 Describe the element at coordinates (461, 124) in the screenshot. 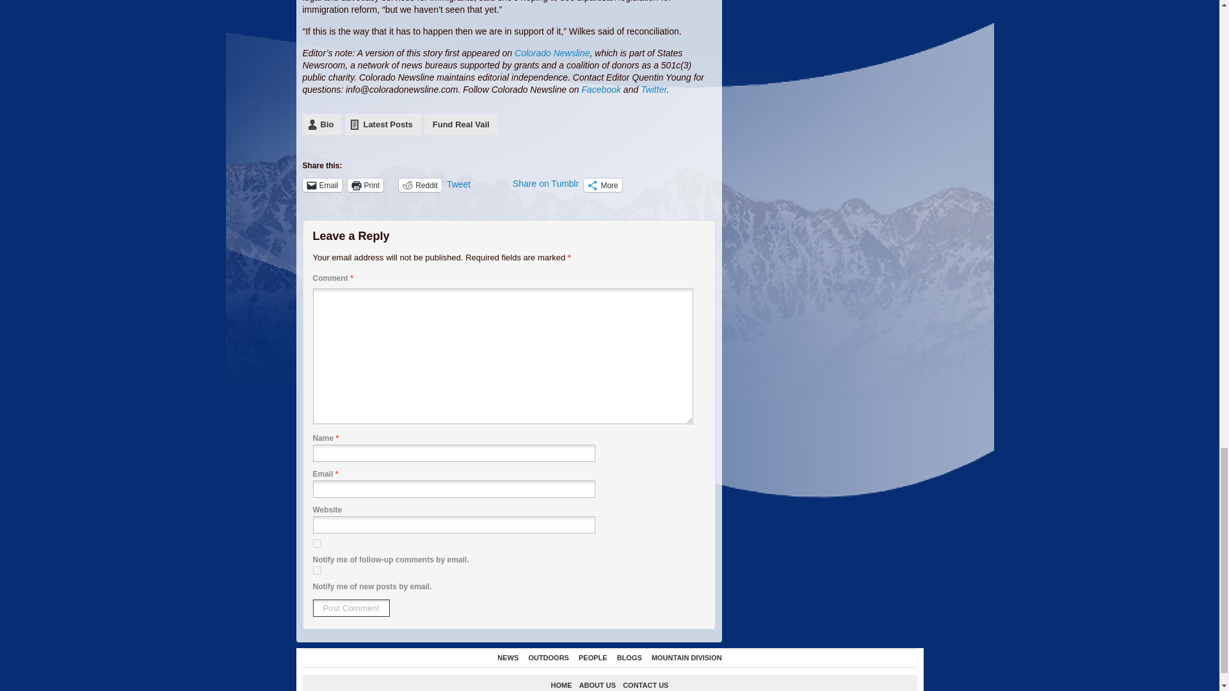

I see `Fund Real Vail` at that location.